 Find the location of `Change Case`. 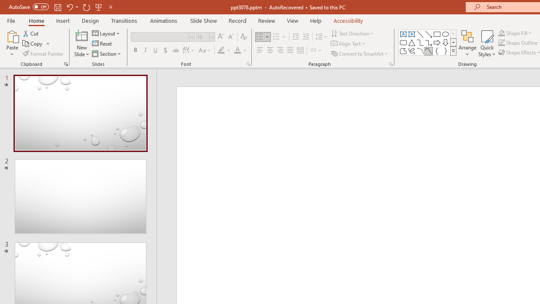

Change Case is located at coordinates (205, 51).